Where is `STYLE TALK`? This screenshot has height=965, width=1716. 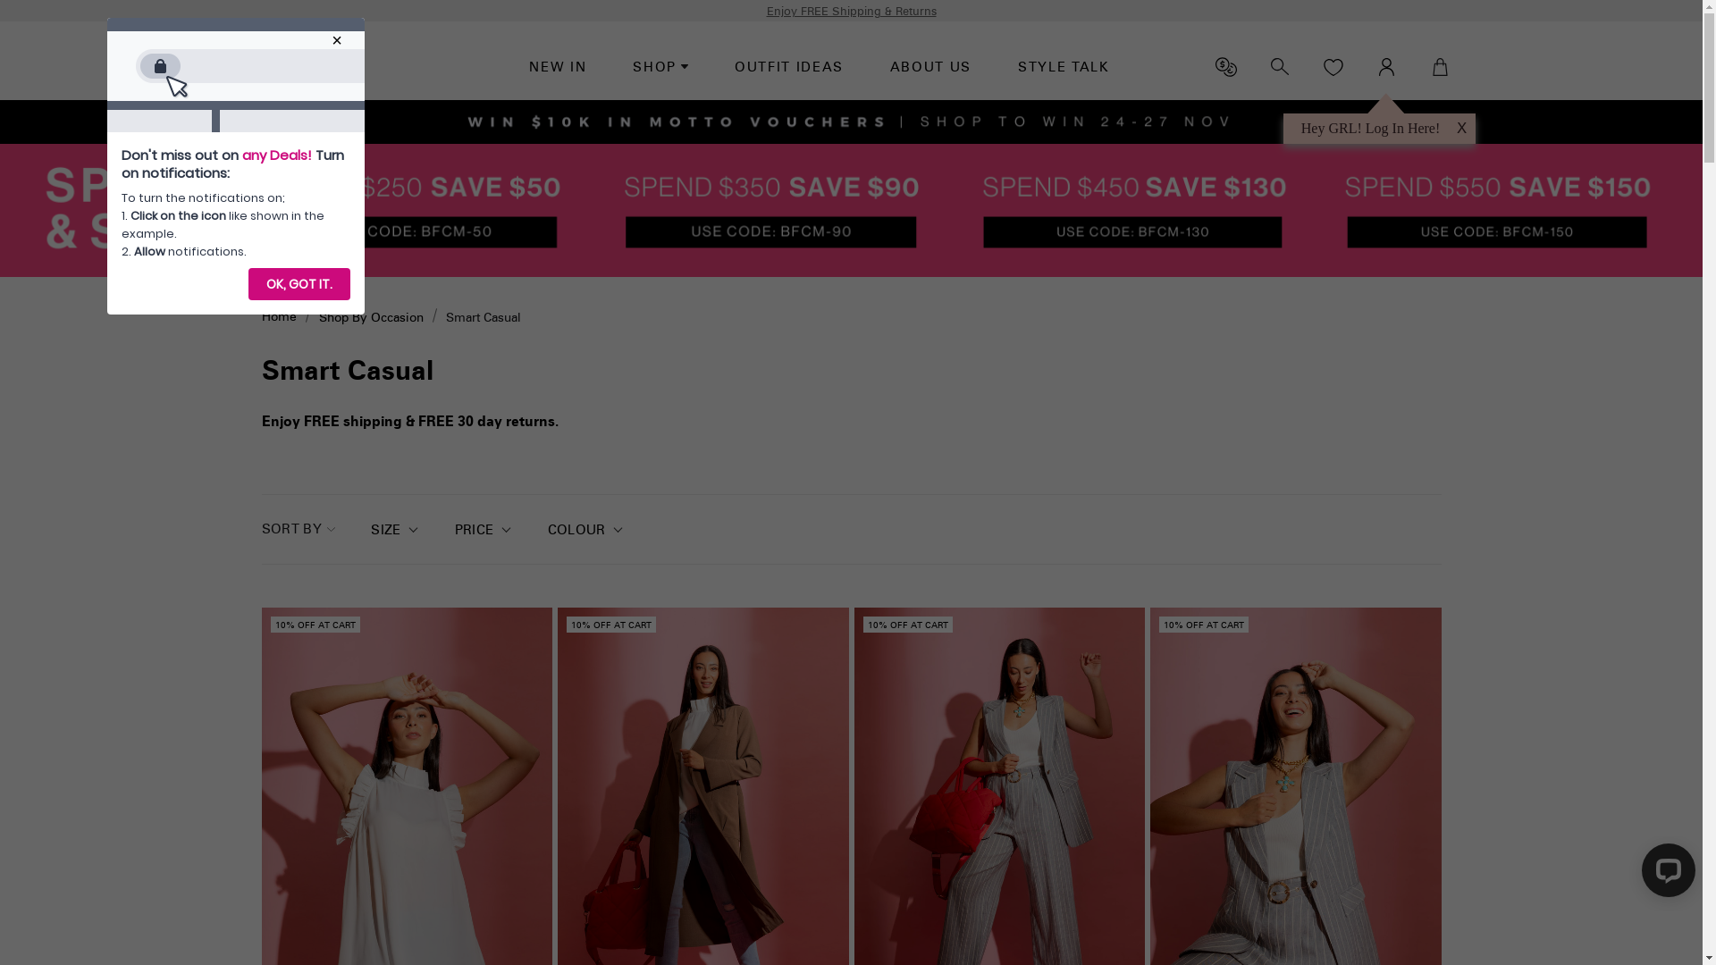 STYLE TALK is located at coordinates (1064, 68).